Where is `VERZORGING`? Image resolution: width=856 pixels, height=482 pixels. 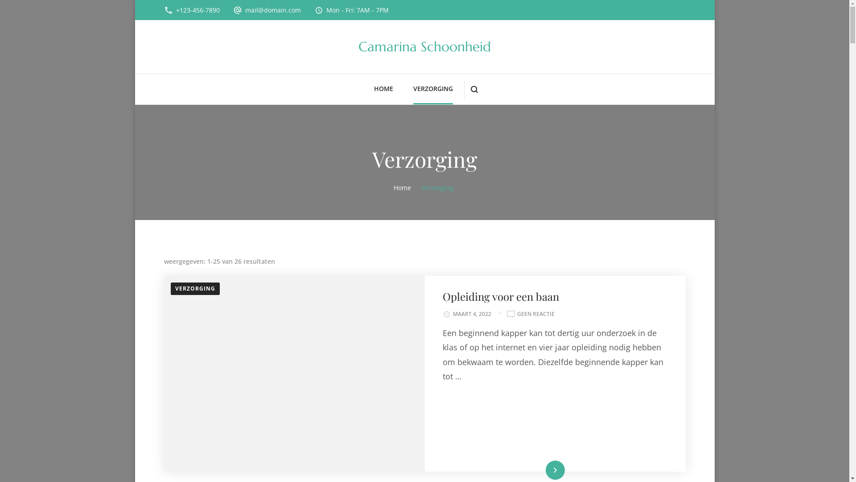
VERZORGING is located at coordinates (194, 289).